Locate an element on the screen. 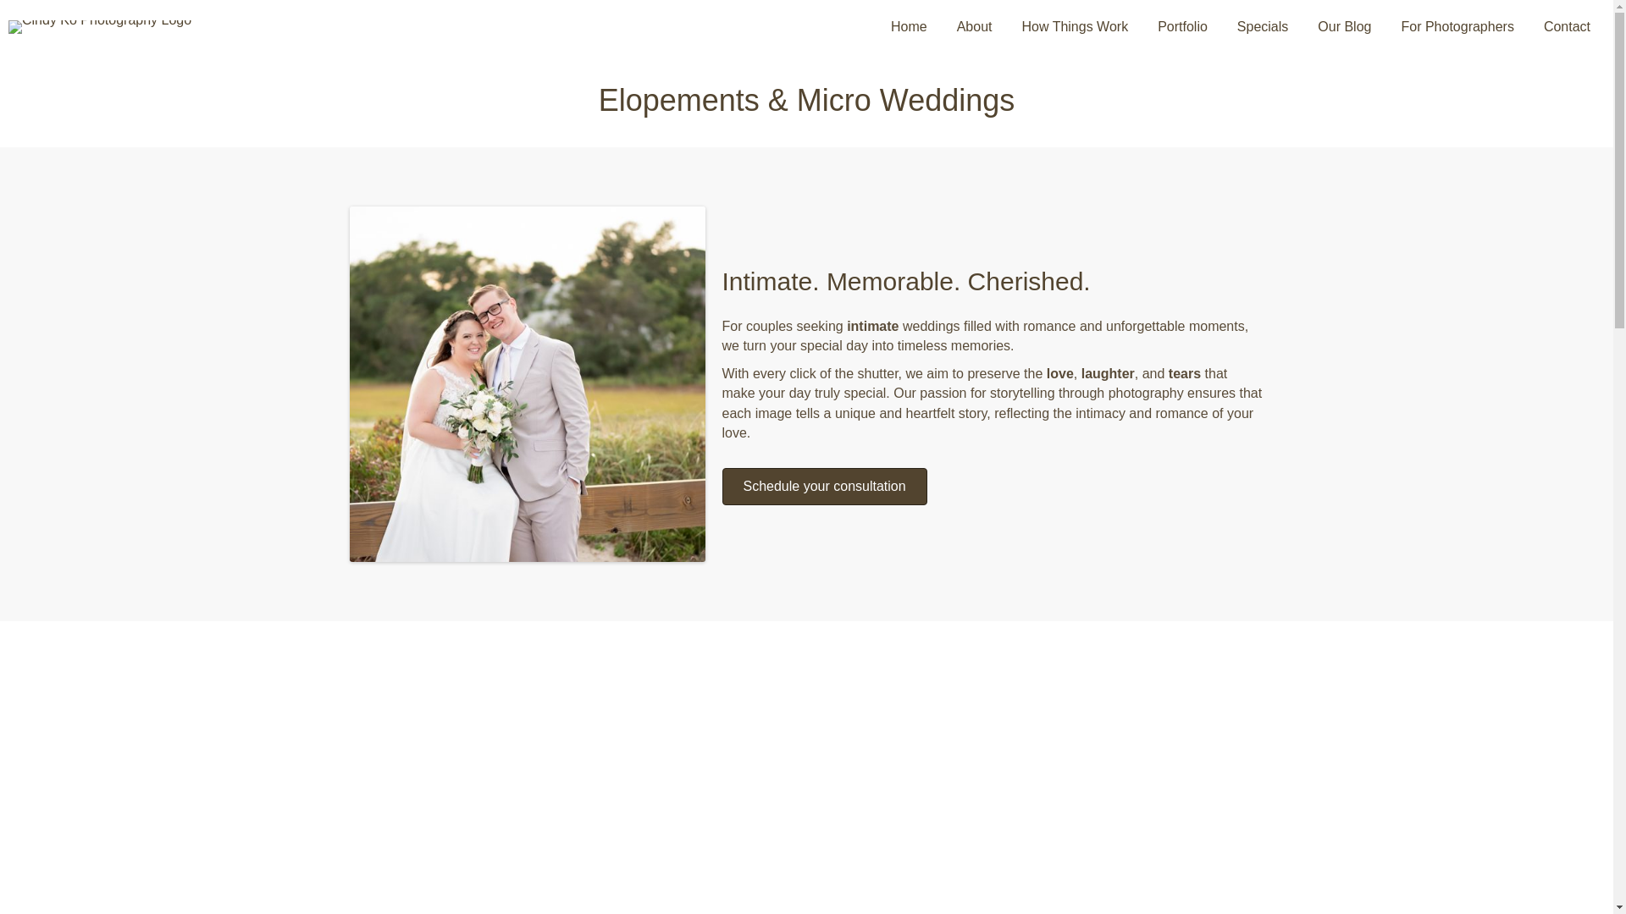 The image size is (1626, 914). Portfolio is located at coordinates (1182, 27).